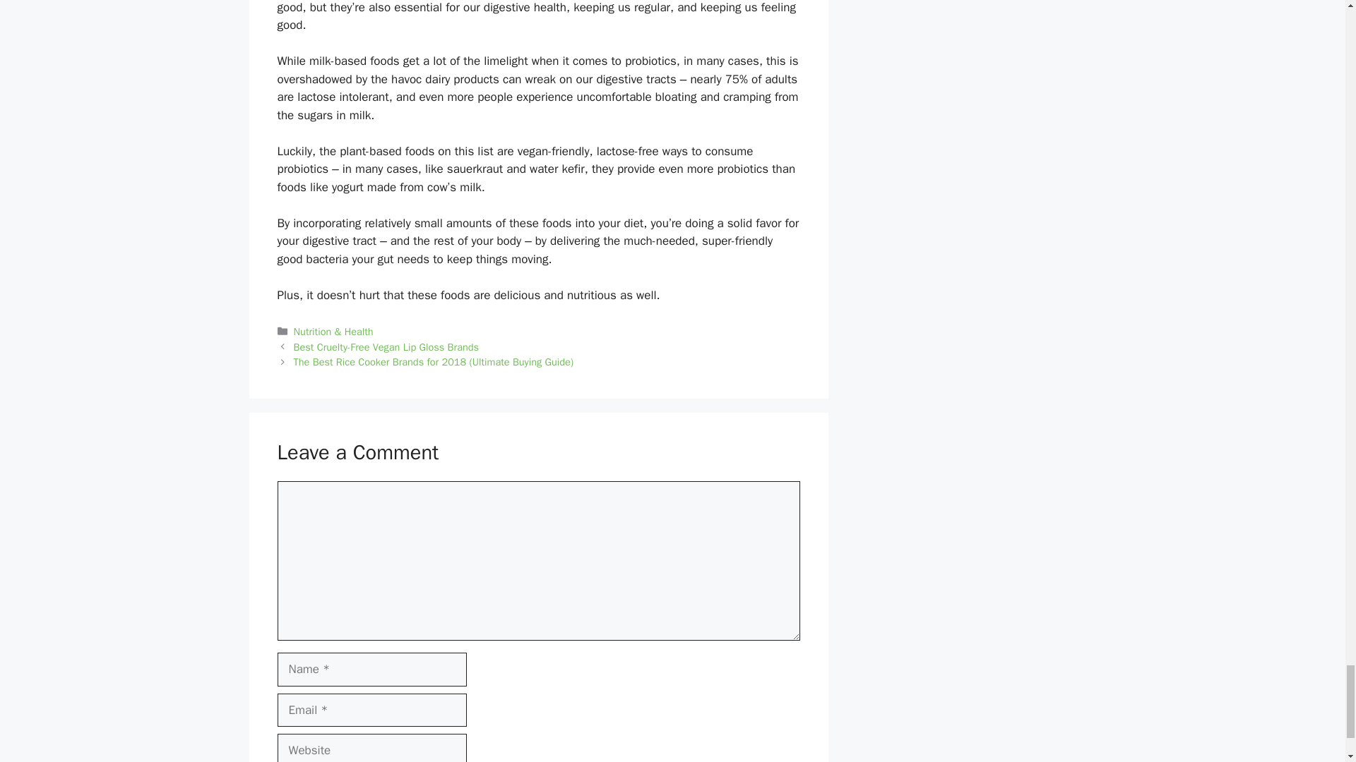  Describe the element at coordinates (386, 347) in the screenshot. I see `Best Cruelty-Free Vegan Lip Gloss Brands` at that location.